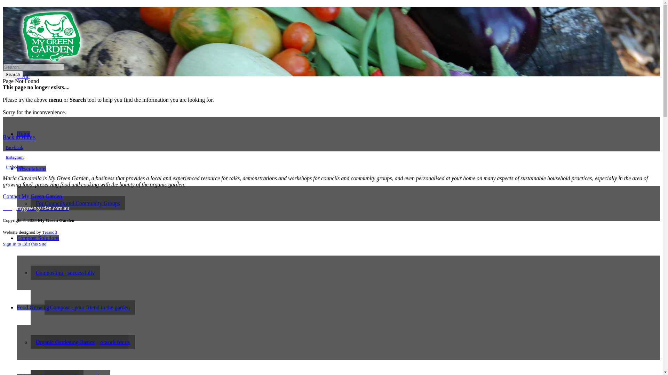 This screenshot has height=375, width=668. I want to click on For Councils and Community Groups, so click(78, 203).